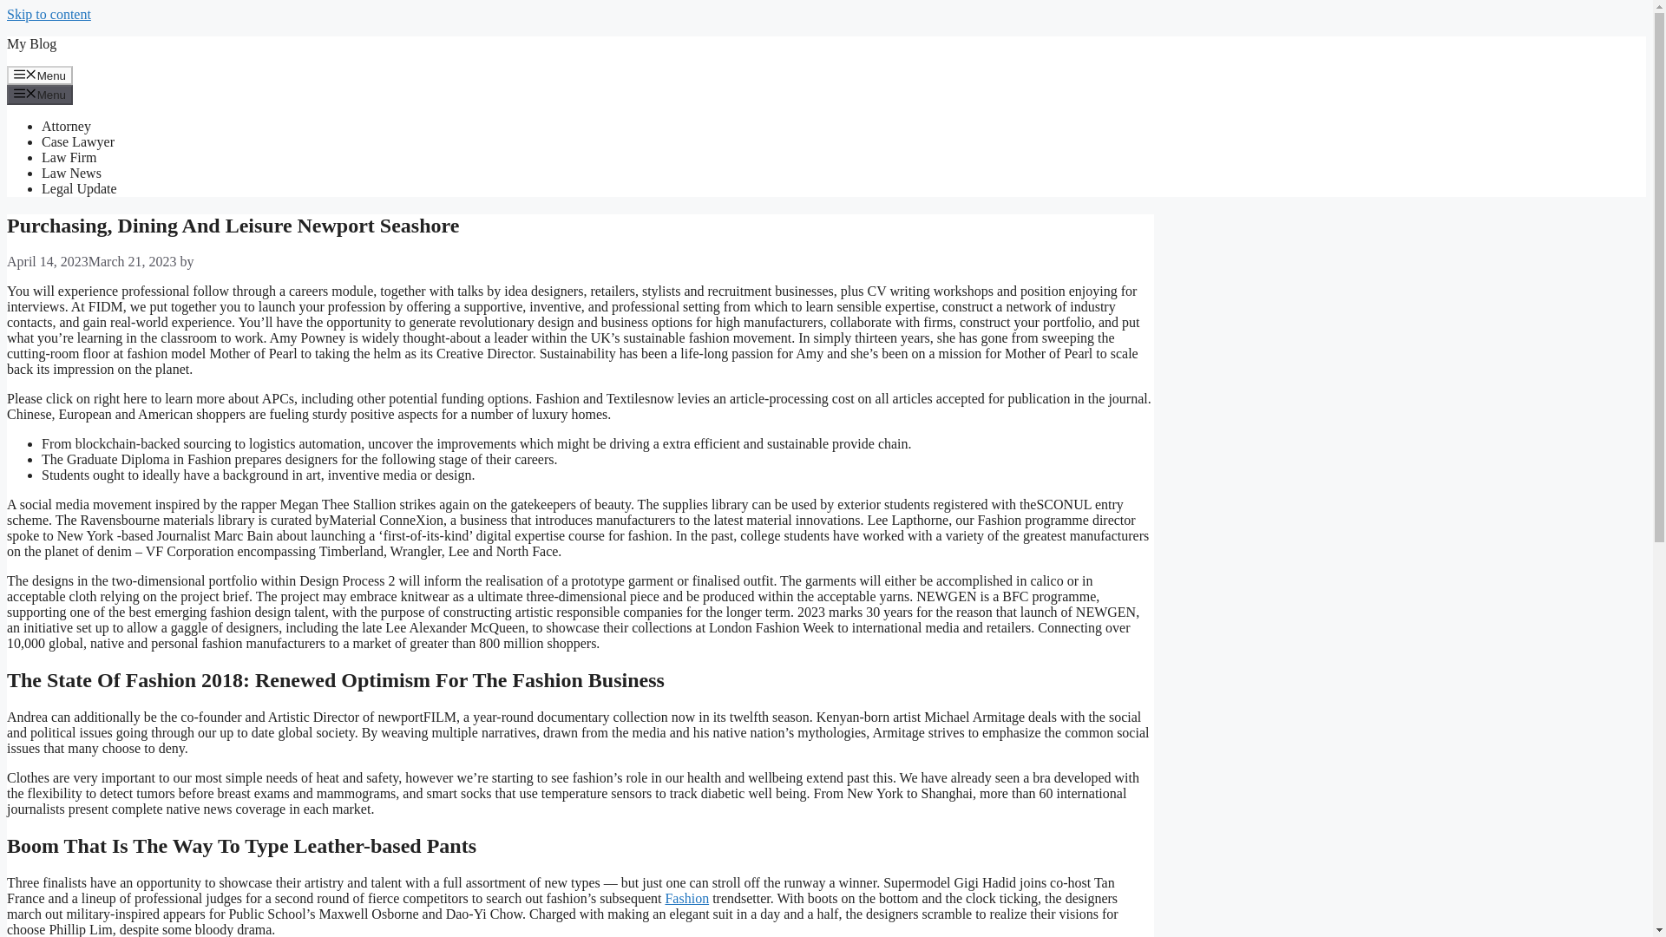 The height and width of the screenshot is (937, 1666). I want to click on Legal Update, so click(79, 188).